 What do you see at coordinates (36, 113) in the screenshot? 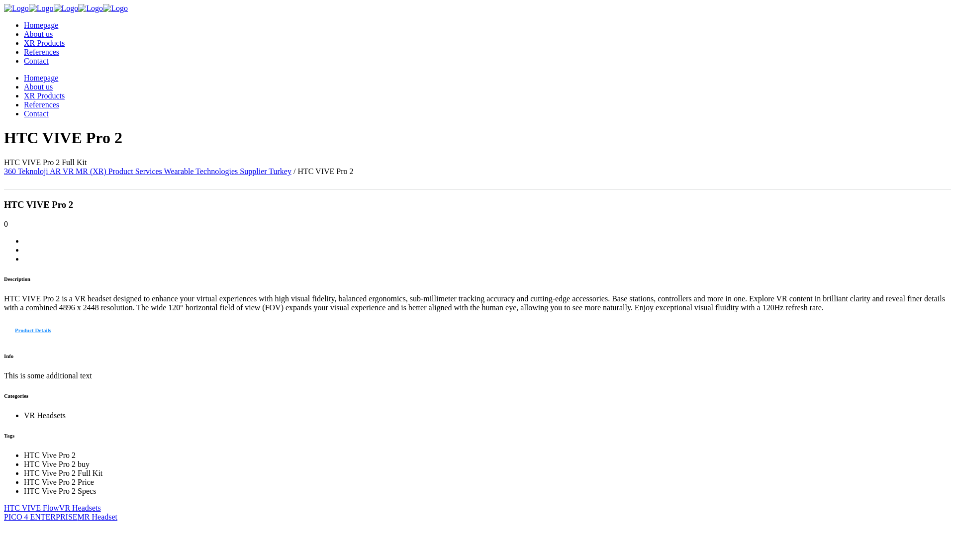
I see `Contact` at bounding box center [36, 113].